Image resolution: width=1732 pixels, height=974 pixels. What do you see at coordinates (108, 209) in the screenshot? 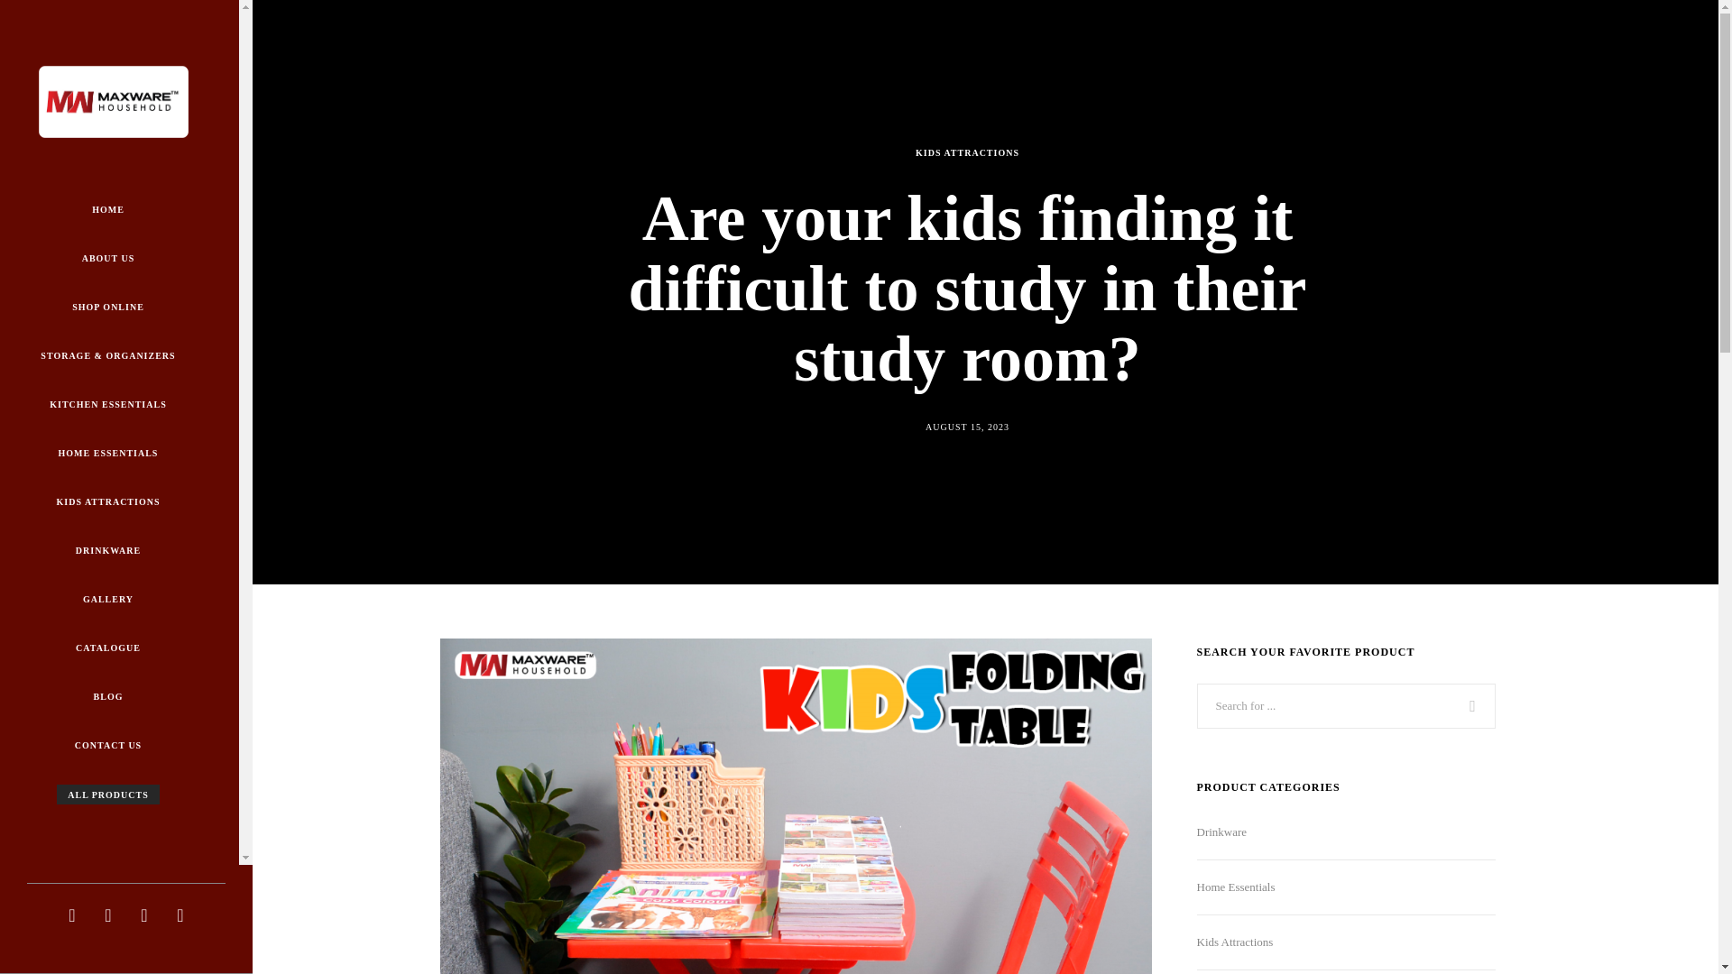
I see `HOME` at bounding box center [108, 209].